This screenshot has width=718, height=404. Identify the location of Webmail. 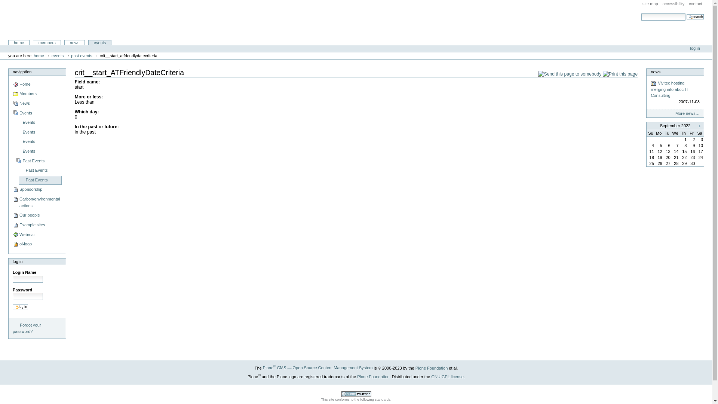
(37, 235).